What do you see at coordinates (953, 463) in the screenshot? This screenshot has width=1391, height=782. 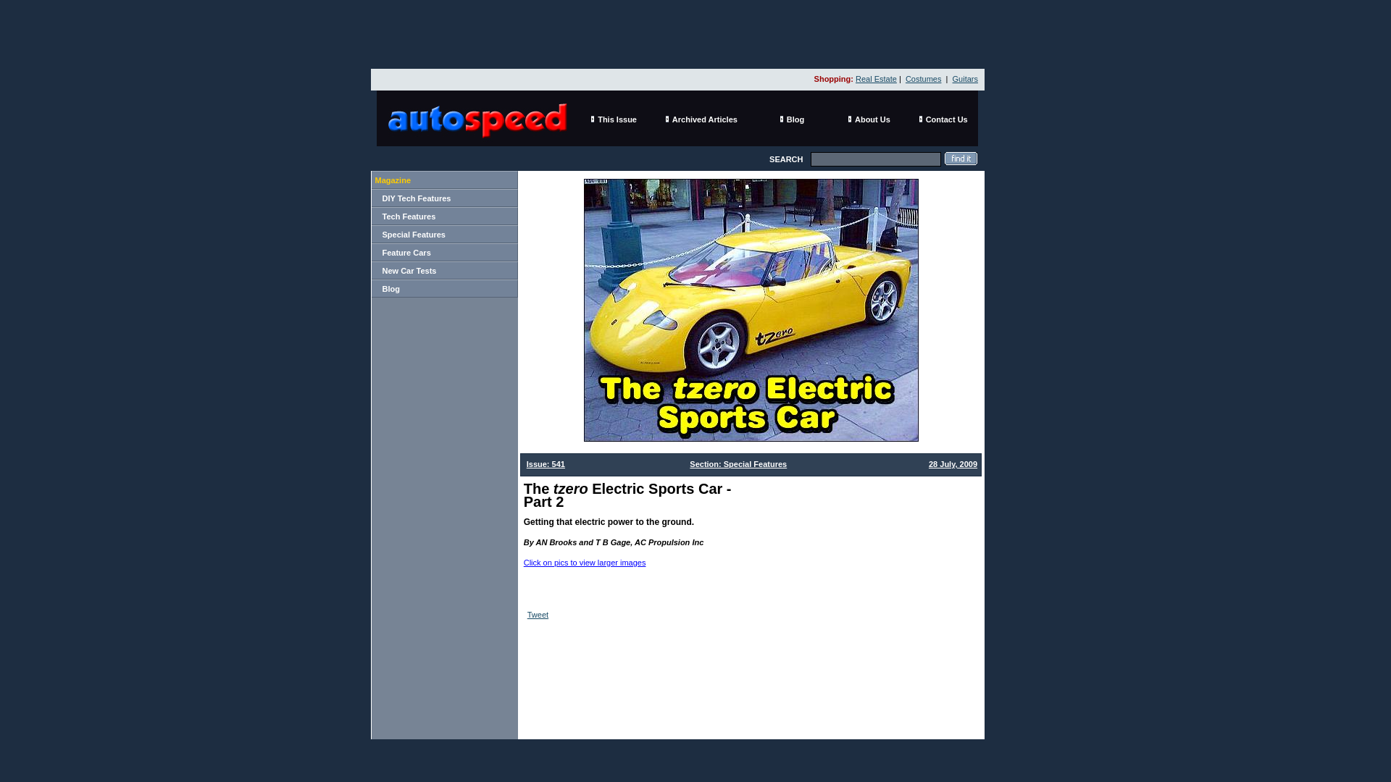 I see `28 July, 2009` at bounding box center [953, 463].